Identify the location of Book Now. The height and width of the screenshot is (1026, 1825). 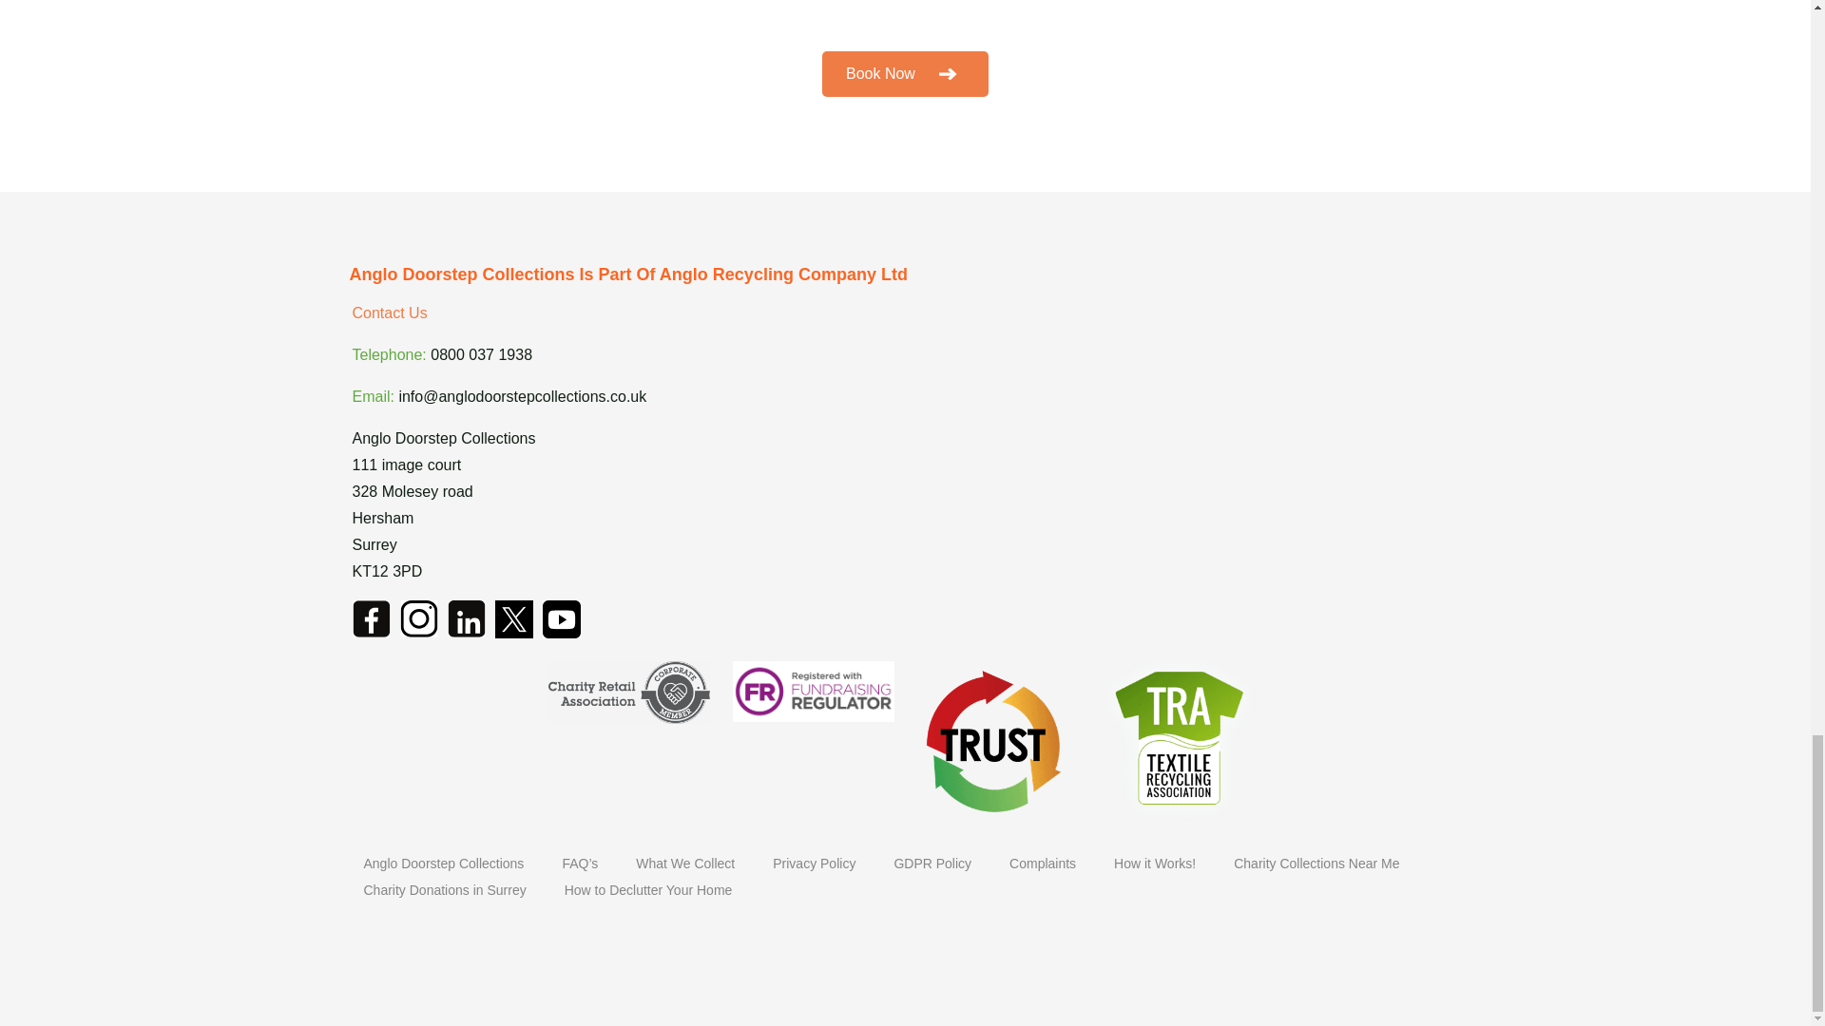
(905, 74).